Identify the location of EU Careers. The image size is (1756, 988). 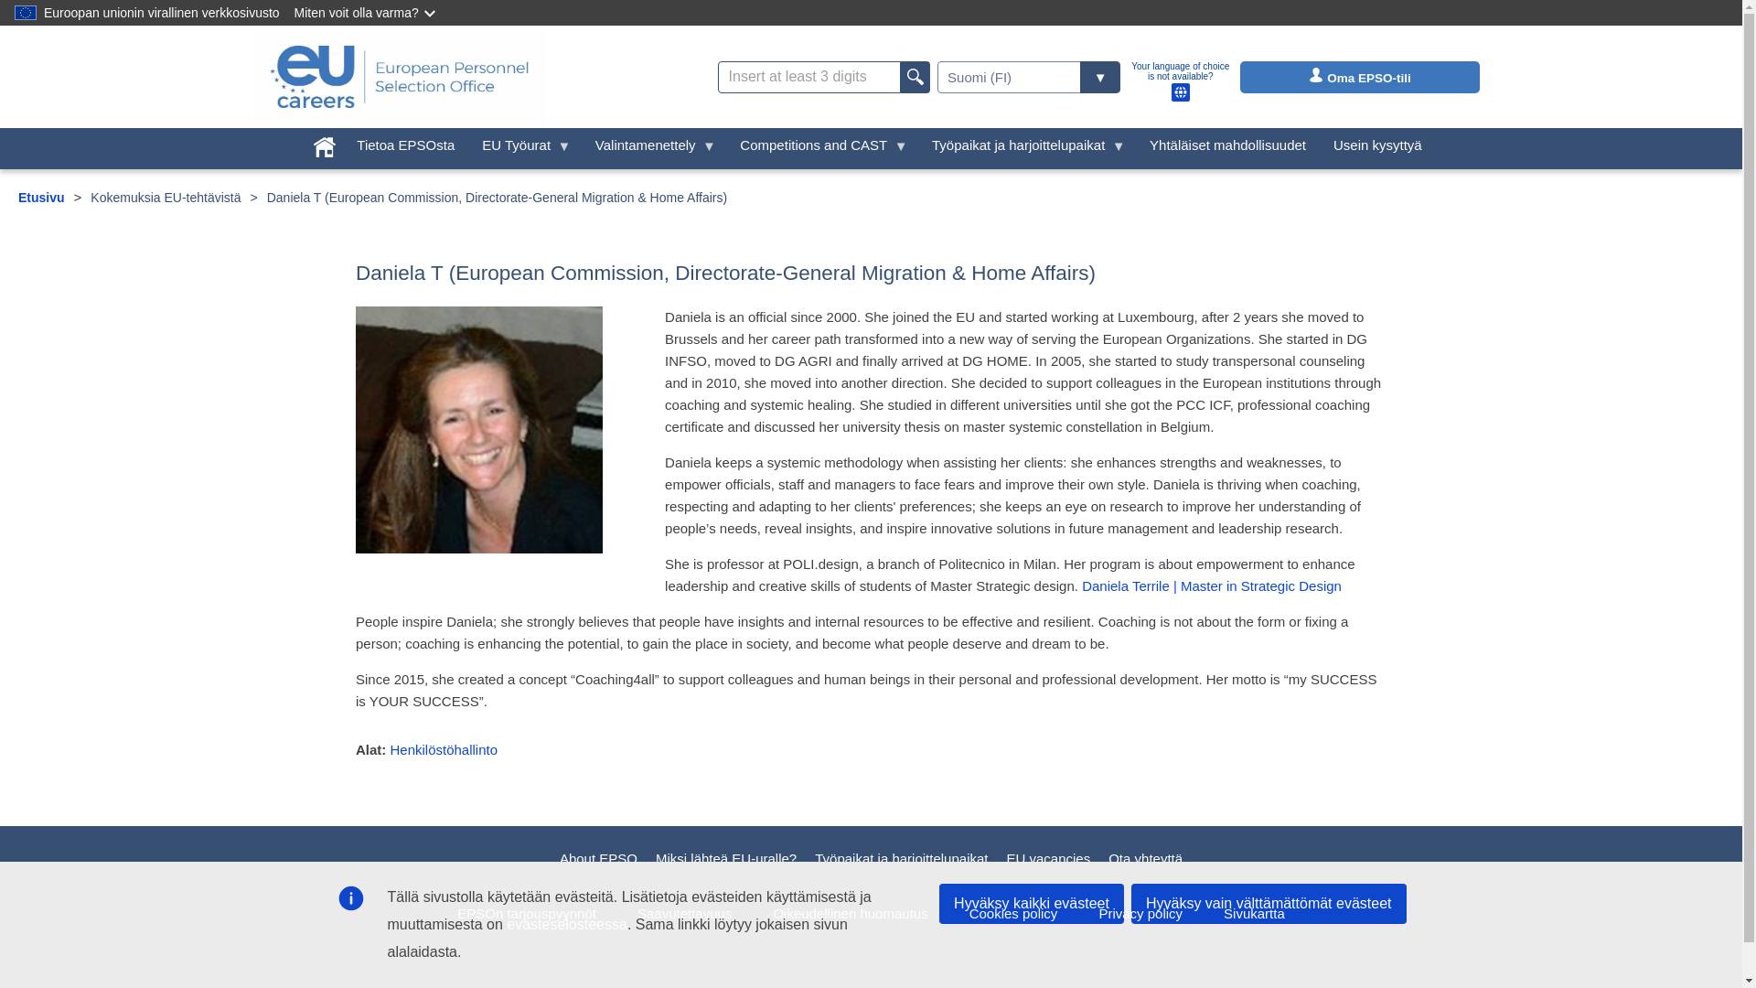
(399, 77).